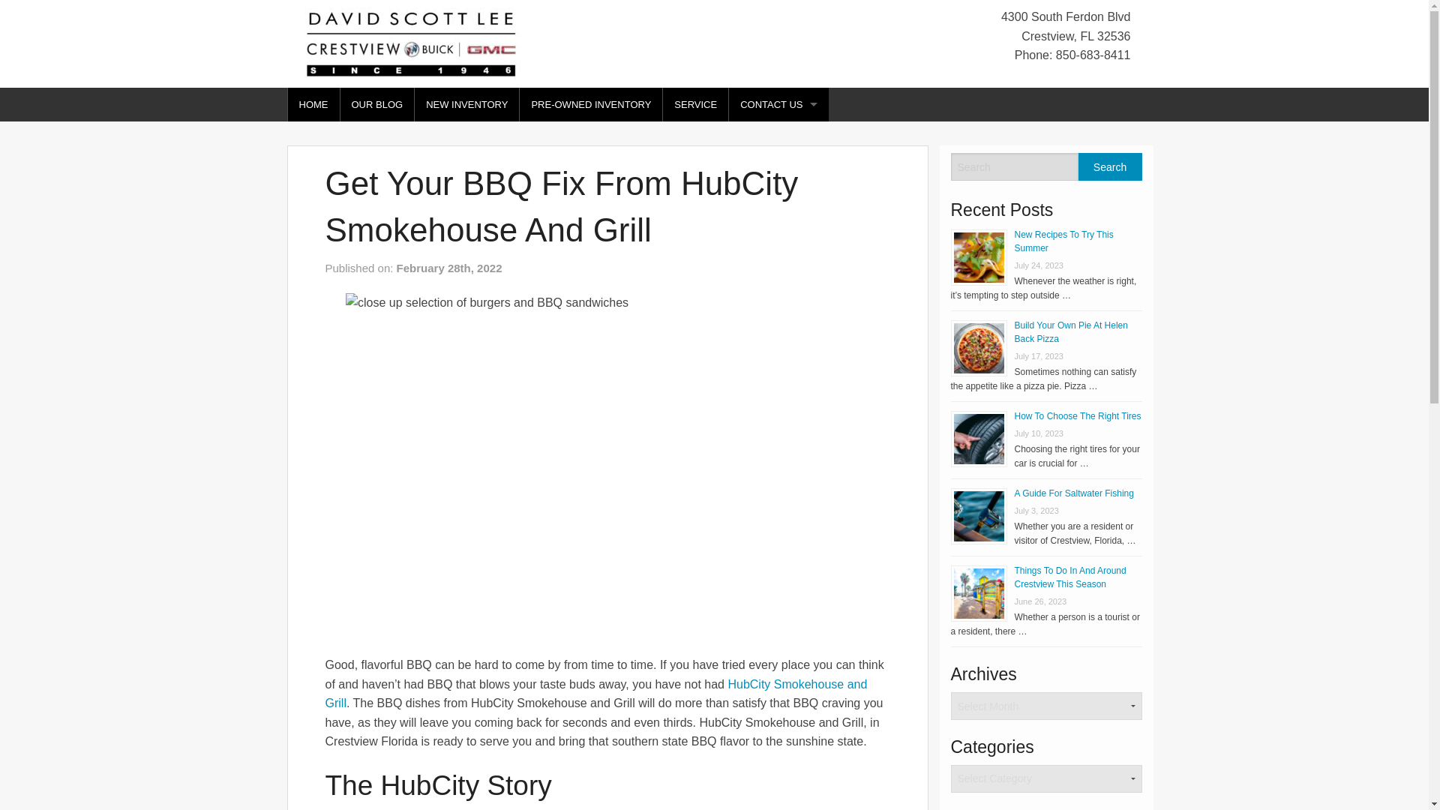  I want to click on HOME, so click(313, 104).